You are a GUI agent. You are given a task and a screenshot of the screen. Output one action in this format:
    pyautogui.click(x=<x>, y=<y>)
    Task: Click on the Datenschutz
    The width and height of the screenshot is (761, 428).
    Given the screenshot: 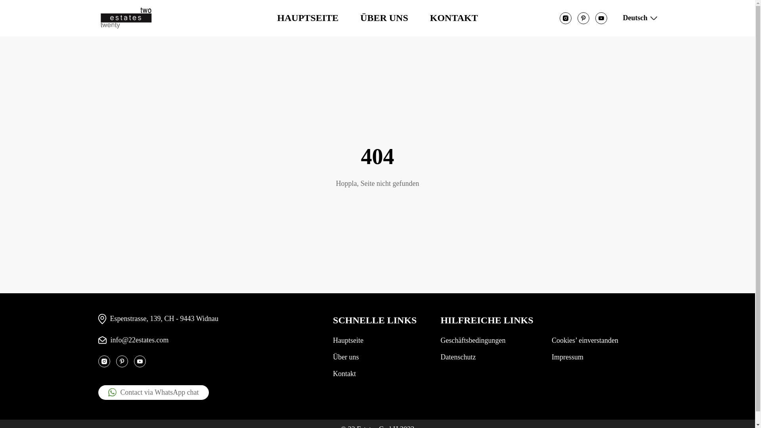 What is the action you would take?
    pyautogui.click(x=458, y=357)
    